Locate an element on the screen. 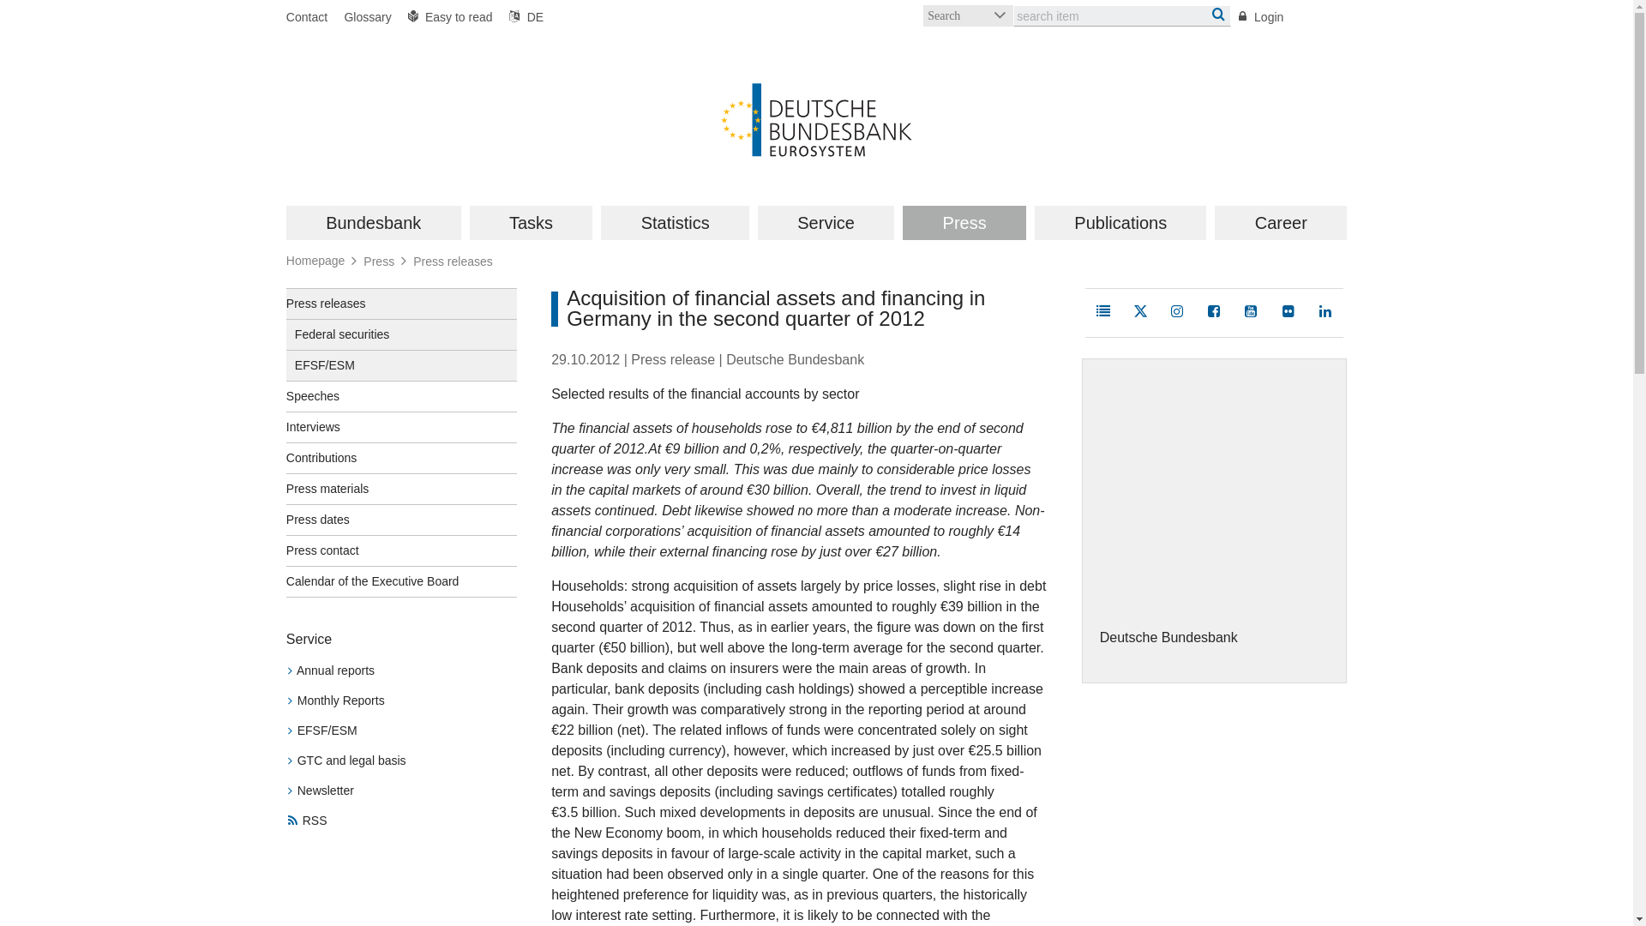 The image size is (1646, 926). DE is located at coordinates (522, 17).